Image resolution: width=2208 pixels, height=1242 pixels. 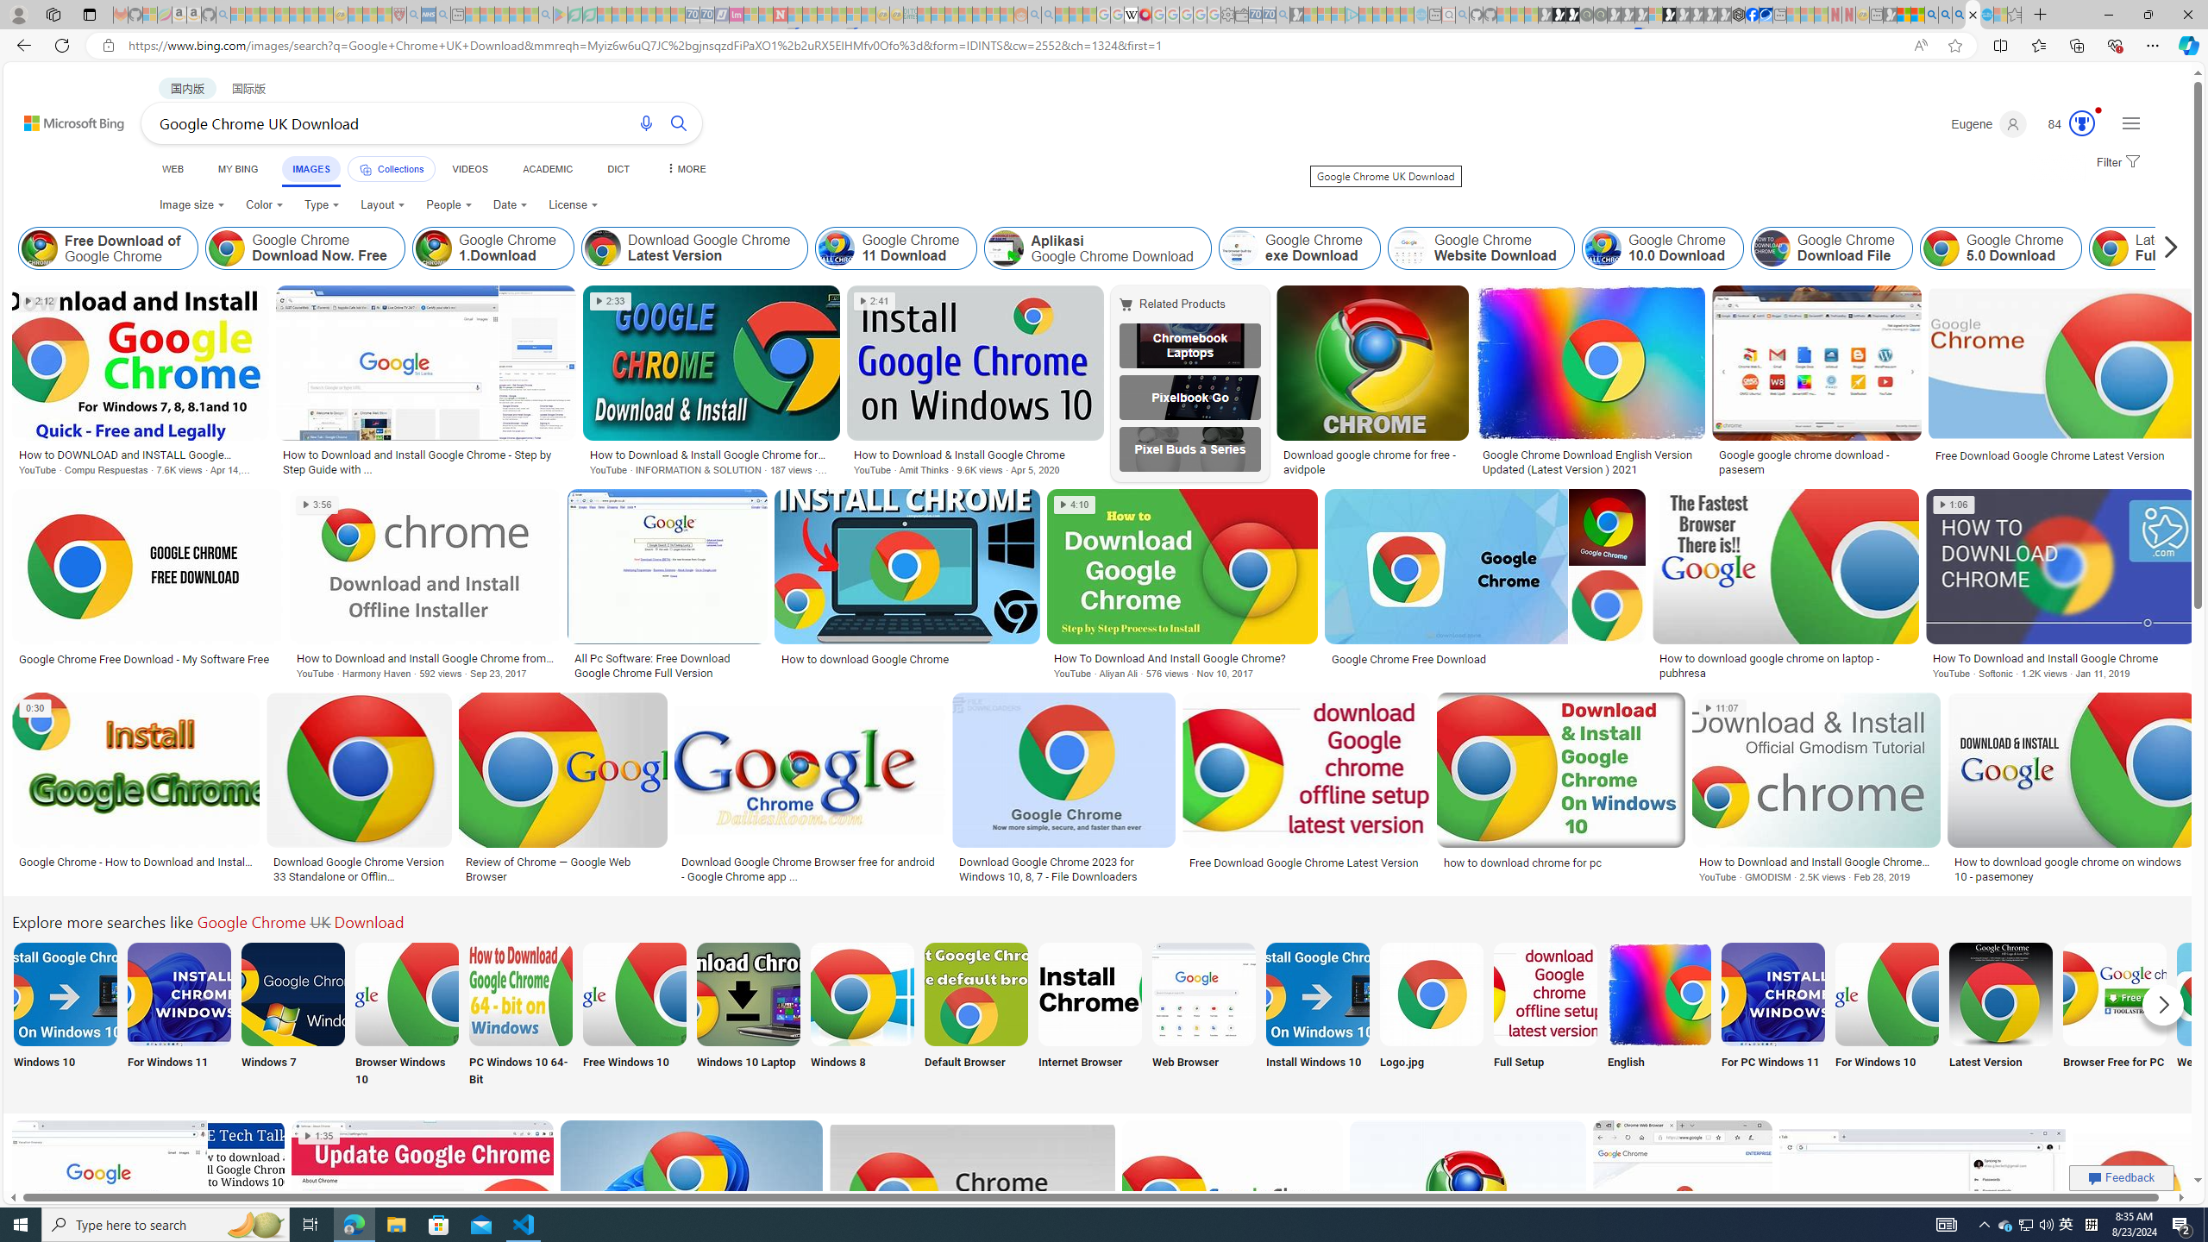 I want to click on Free Download Google Chrome Latest VersionSave, so click(x=1310, y=791).